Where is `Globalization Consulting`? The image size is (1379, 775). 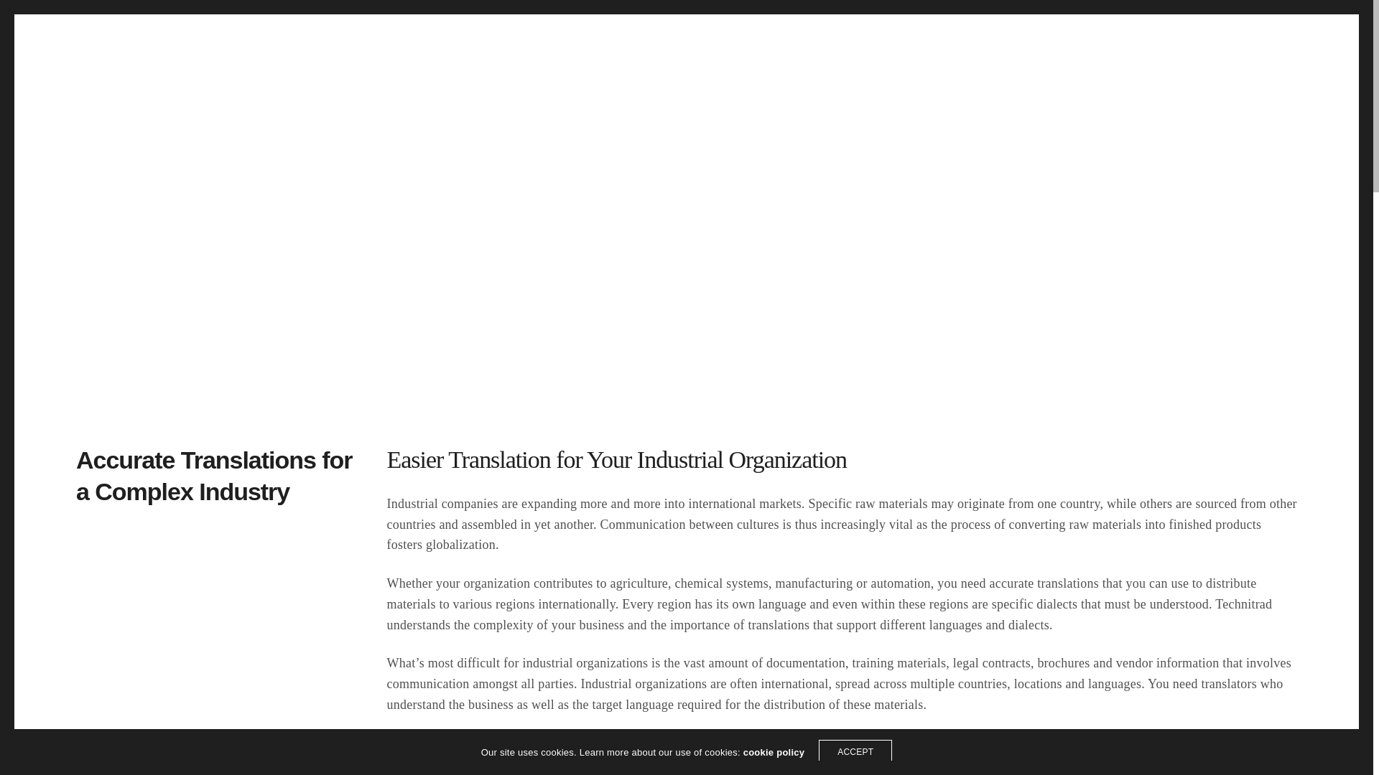
Globalization Consulting is located at coordinates (139, 617).